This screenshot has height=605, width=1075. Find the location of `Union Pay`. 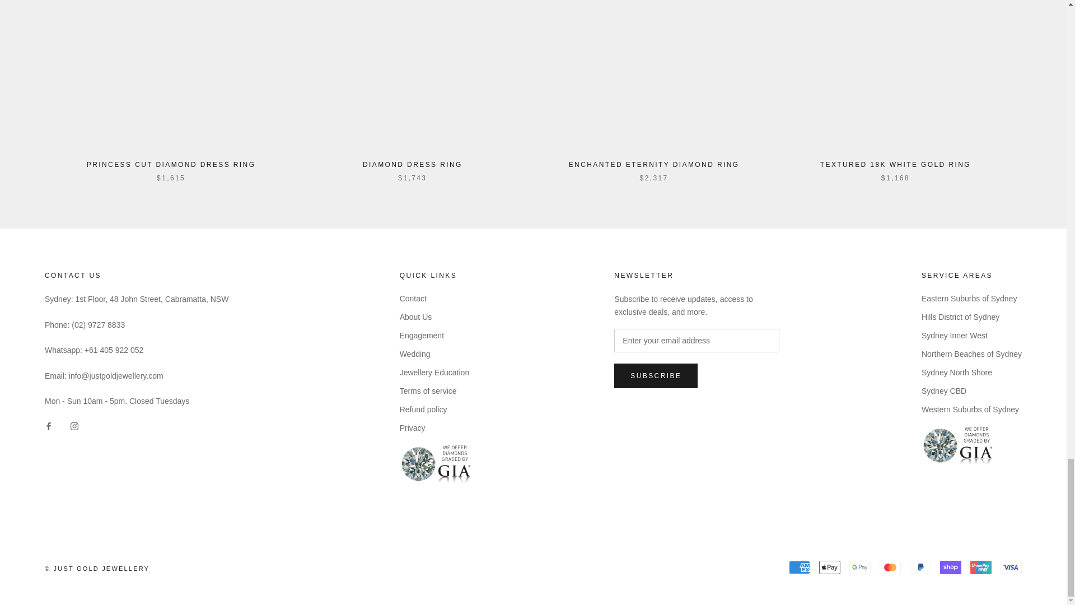

Union Pay is located at coordinates (981, 567).